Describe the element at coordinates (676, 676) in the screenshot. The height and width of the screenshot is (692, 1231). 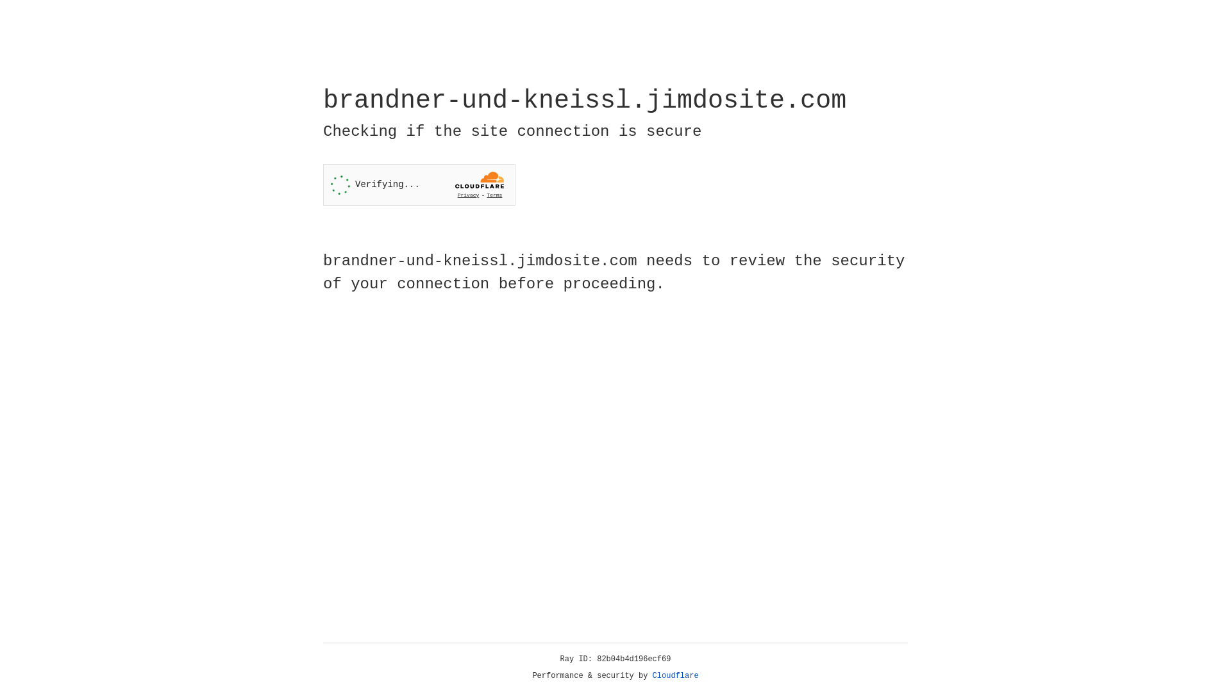
I see `Cloudflare` at that location.